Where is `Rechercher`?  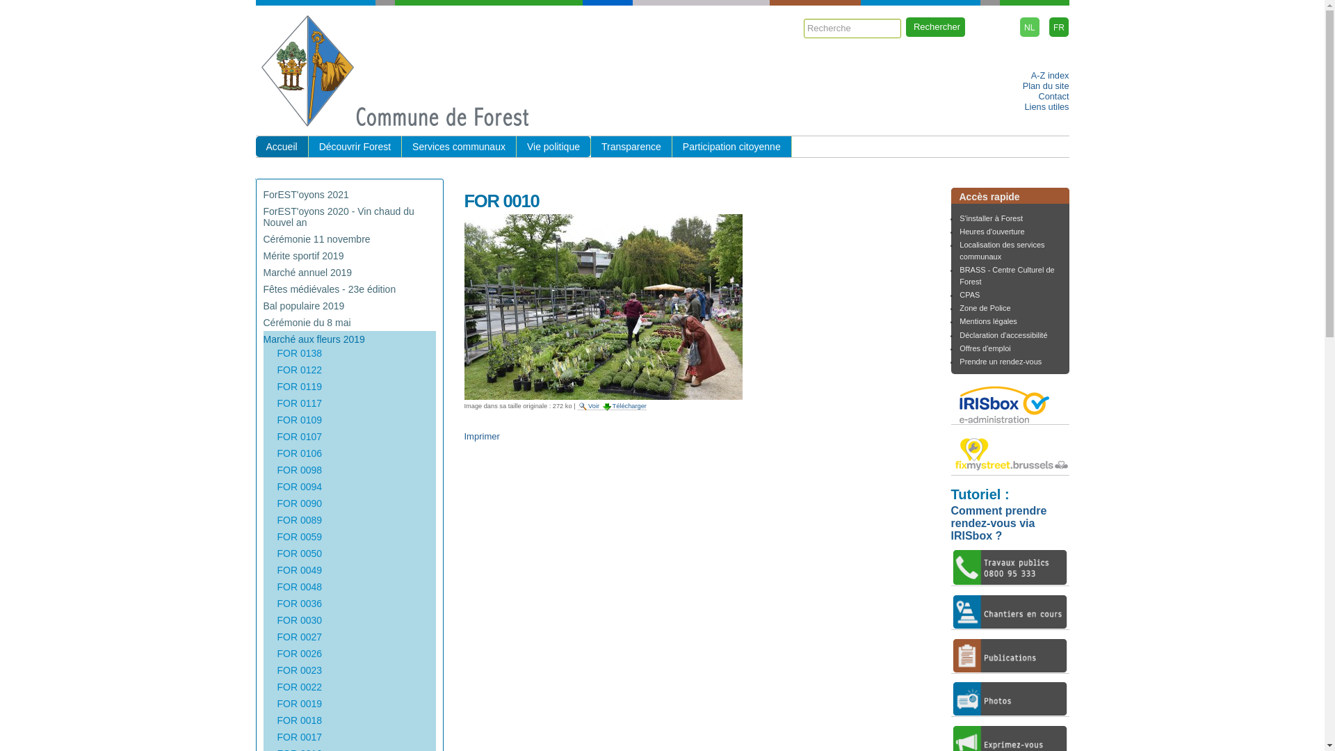
Rechercher is located at coordinates (936, 27).